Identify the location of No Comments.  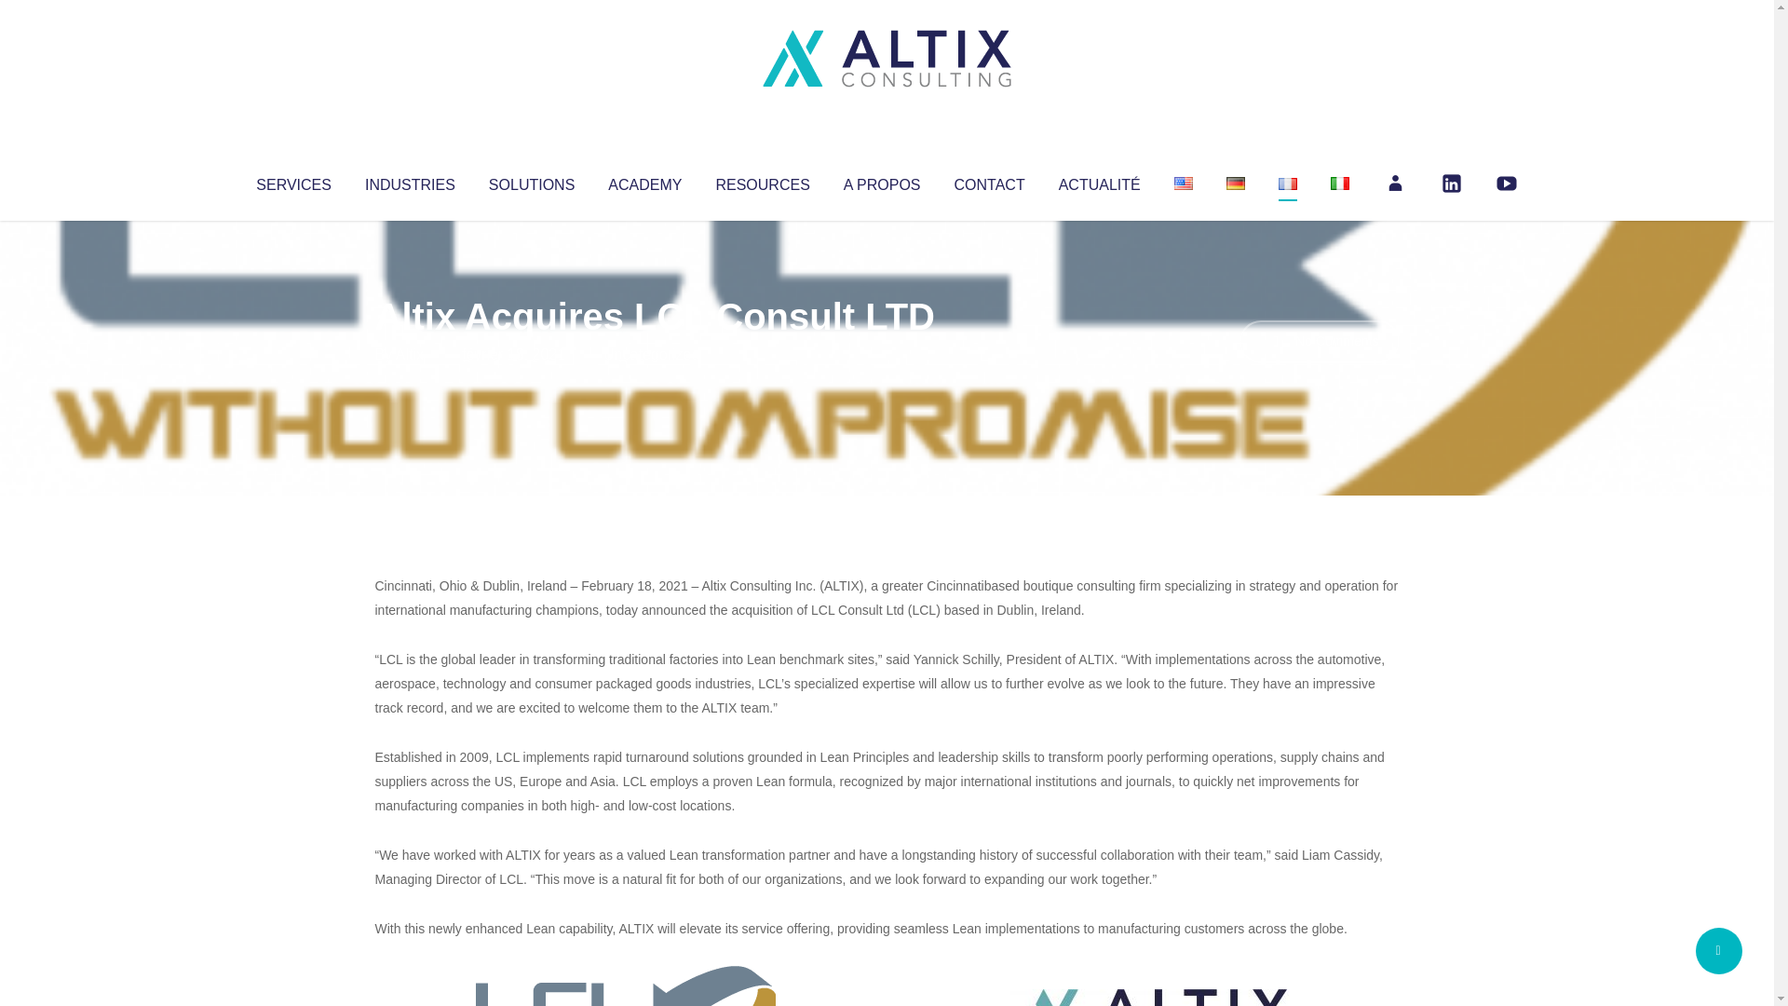
(1319, 341).